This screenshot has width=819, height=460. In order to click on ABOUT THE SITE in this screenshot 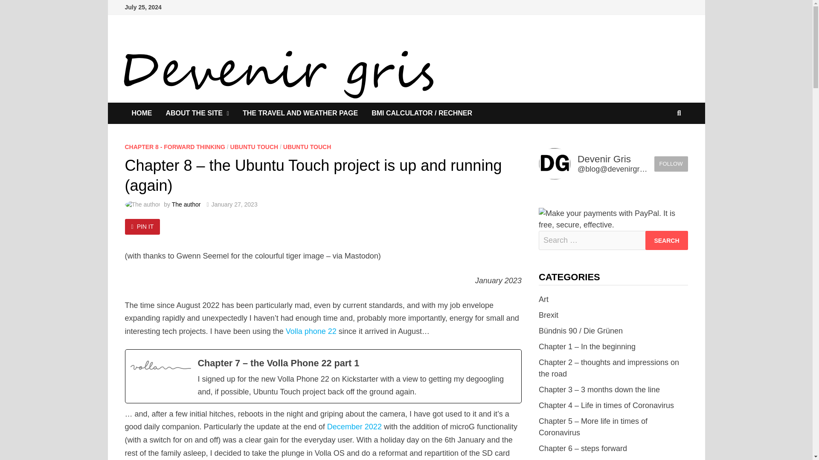, I will do `click(197, 113)`.